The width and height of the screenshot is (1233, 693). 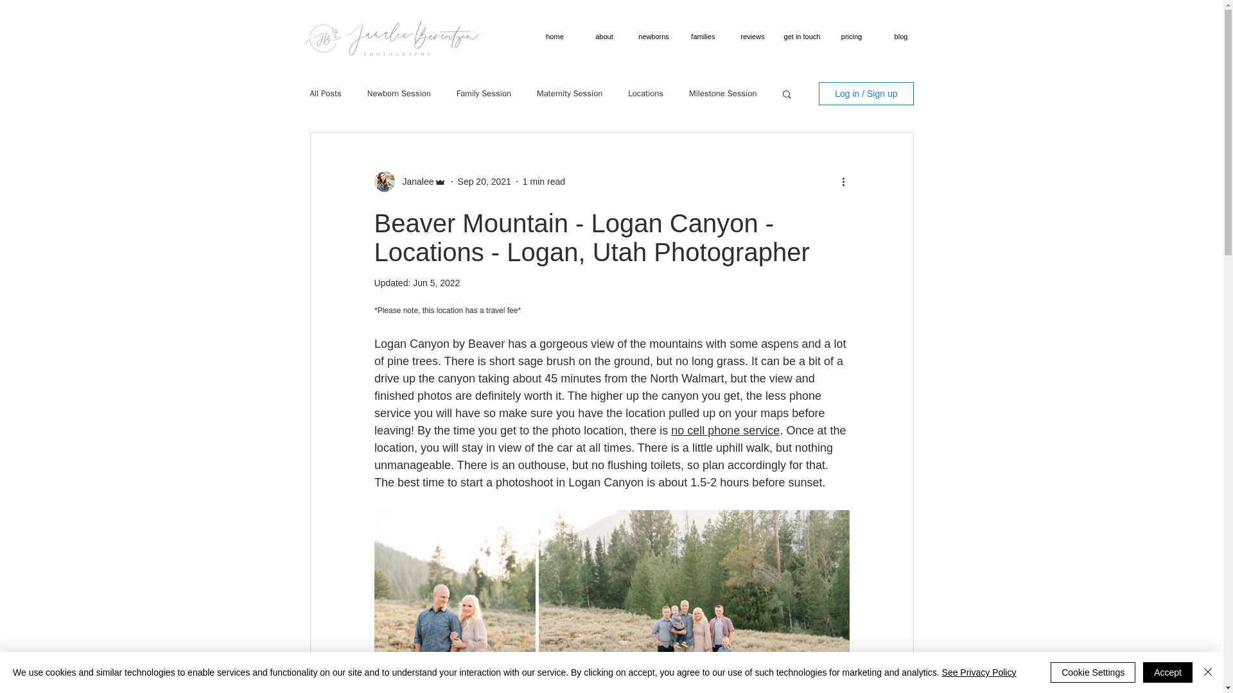 I want to click on Milestone Session, so click(x=723, y=94).